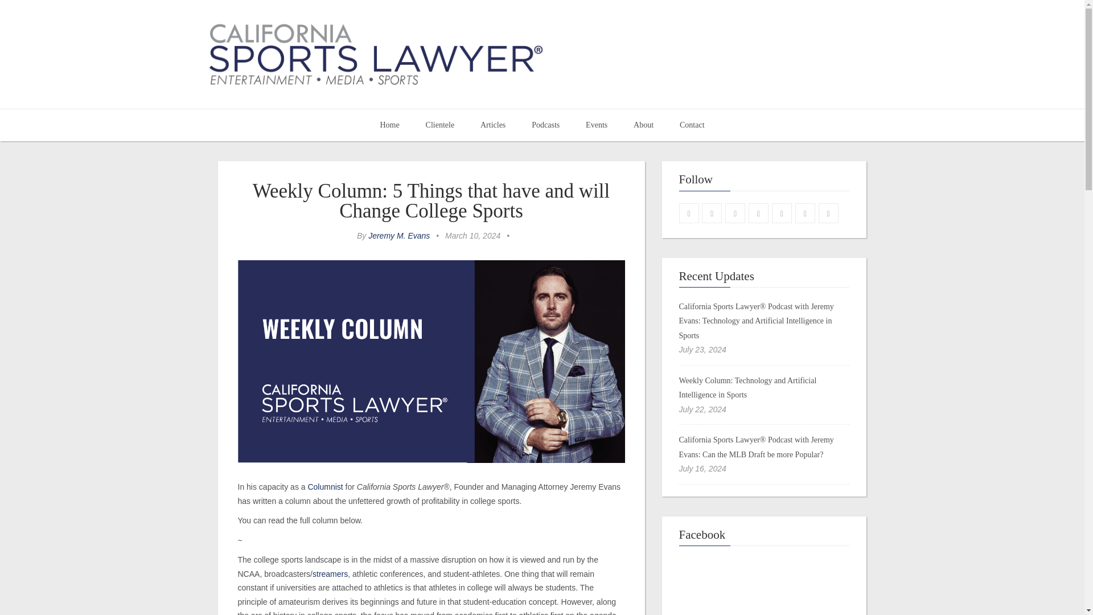 This screenshot has height=615, width=1093. I want to click on Contact, so click(692, 125).